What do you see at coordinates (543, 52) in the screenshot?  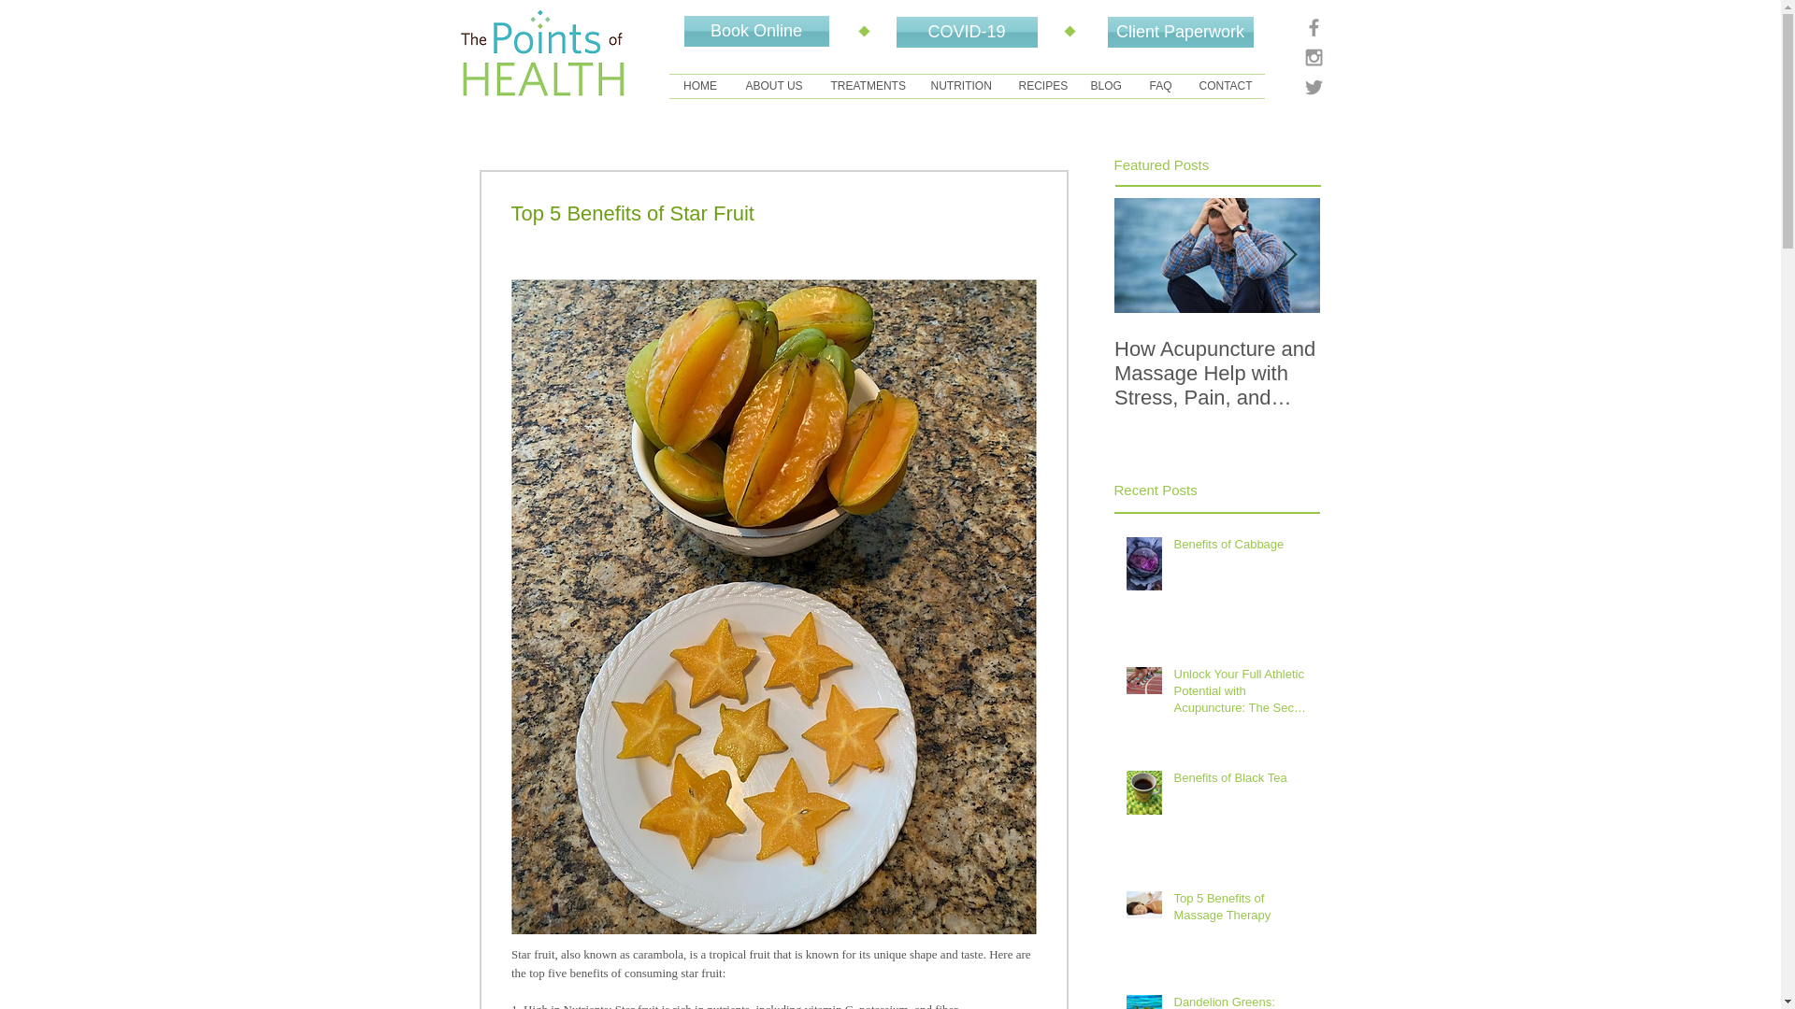 I see `Maitland Acupuncture` at bounding box center [543, 52].